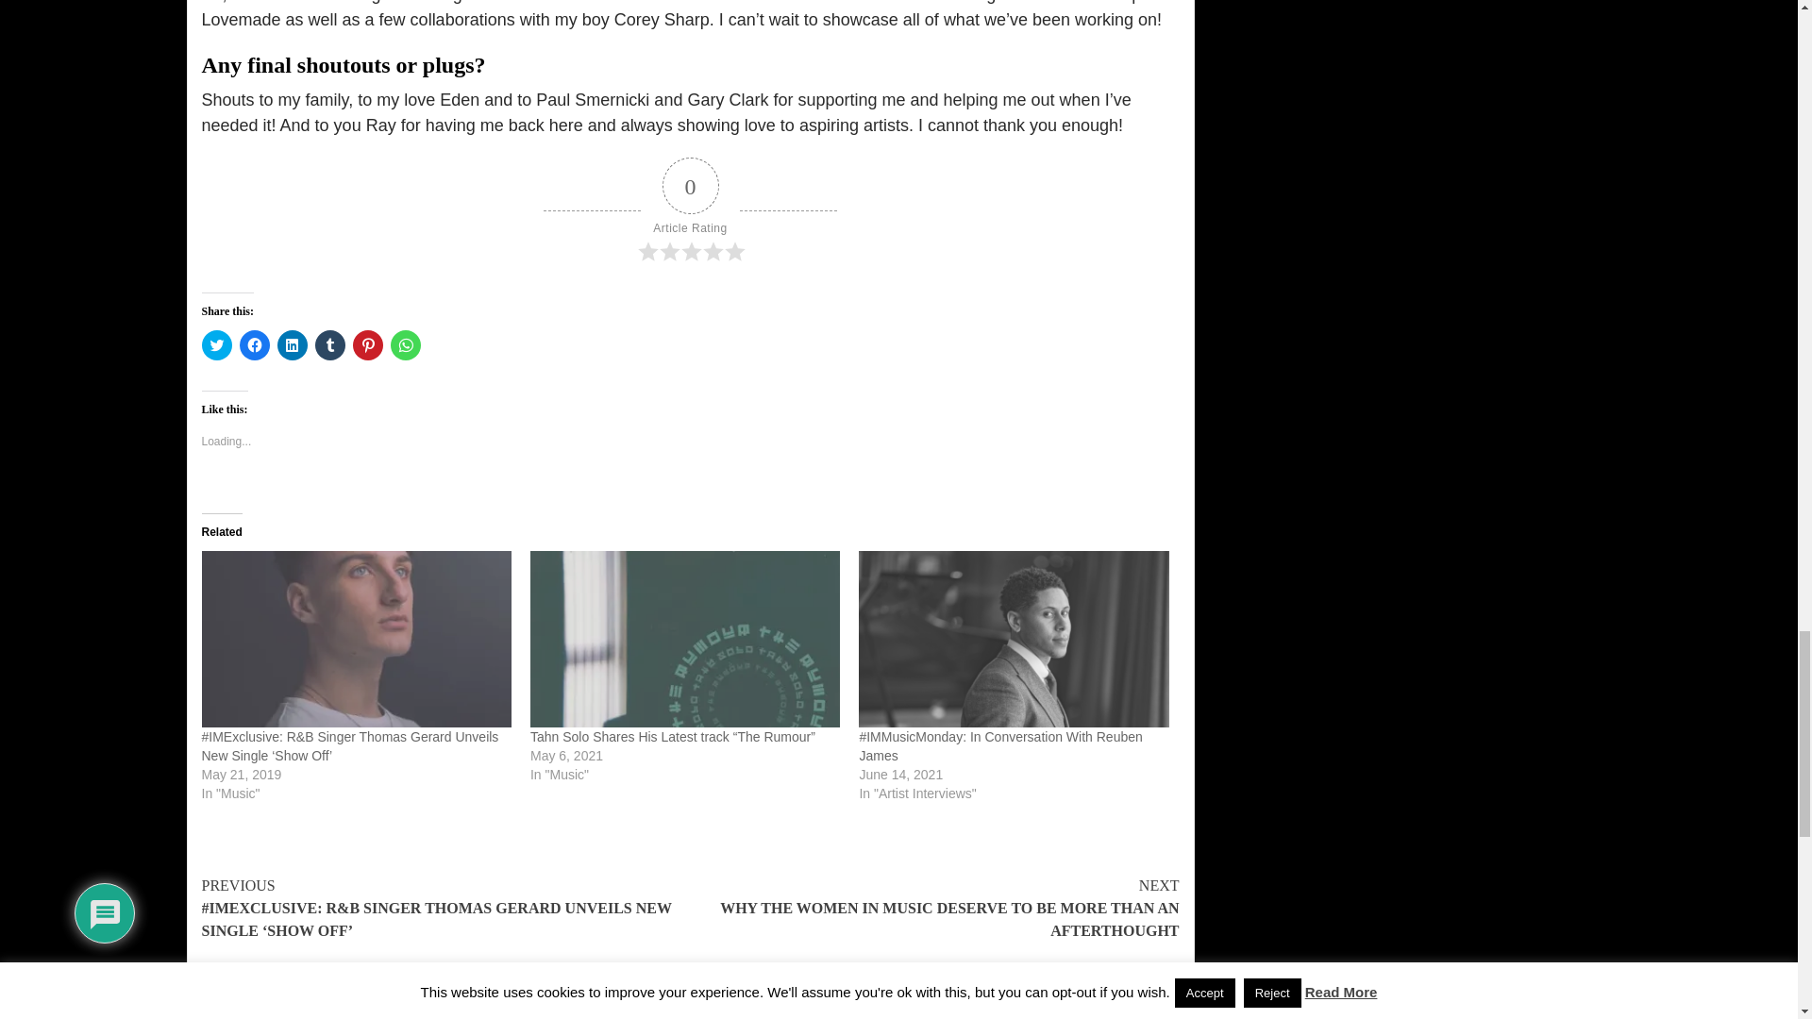 The width and height of the screenshot is (1812, 1019). What do you see at coordinates (255, 345) in the screenshot?
I see `Click to share on Facebook` at bounding box center [255, 345].